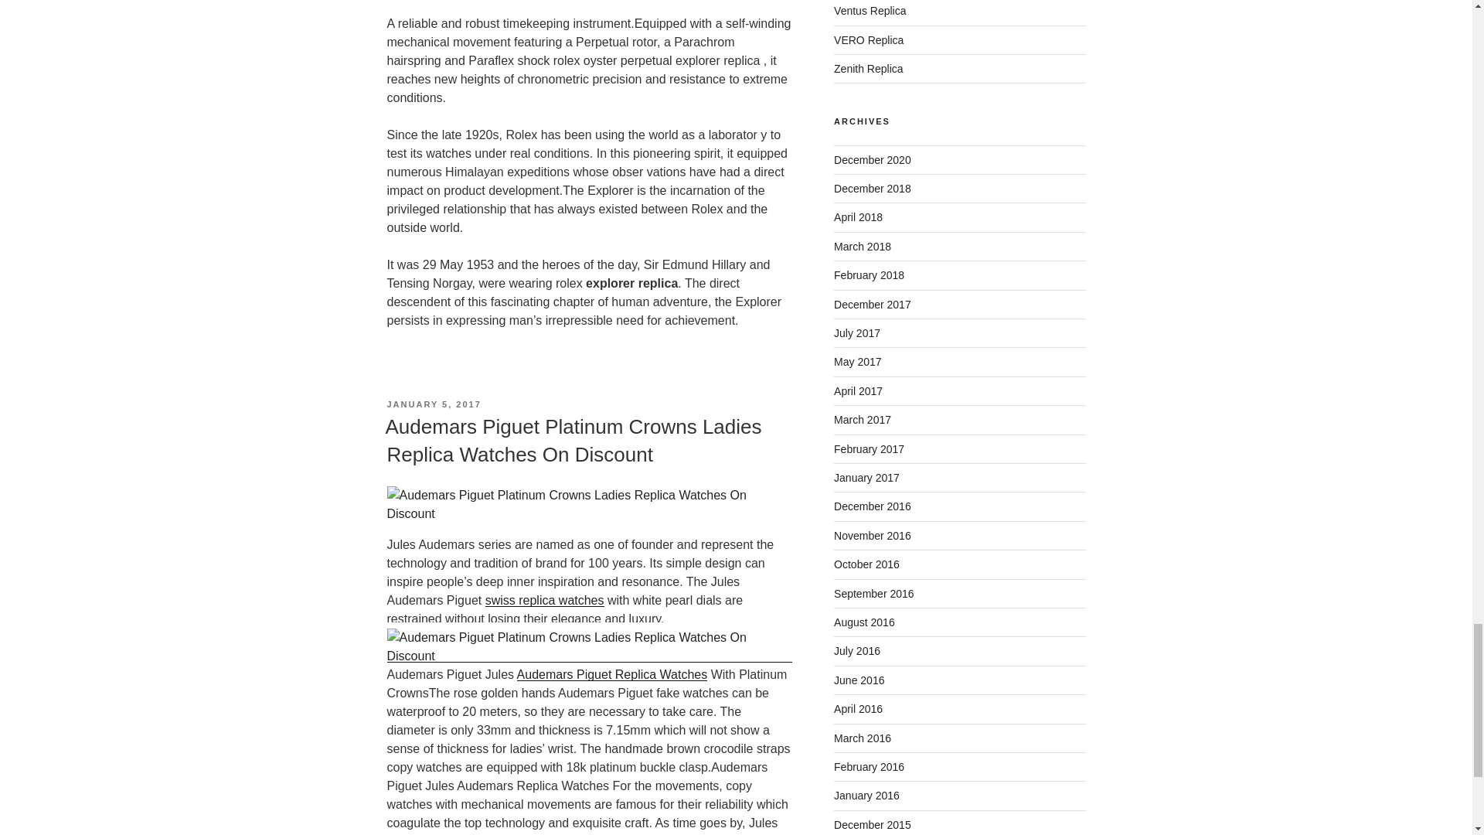 This screenshot has height=835, width=1484. I want to click on JANUARY 5, 2017, so click(433, 404).